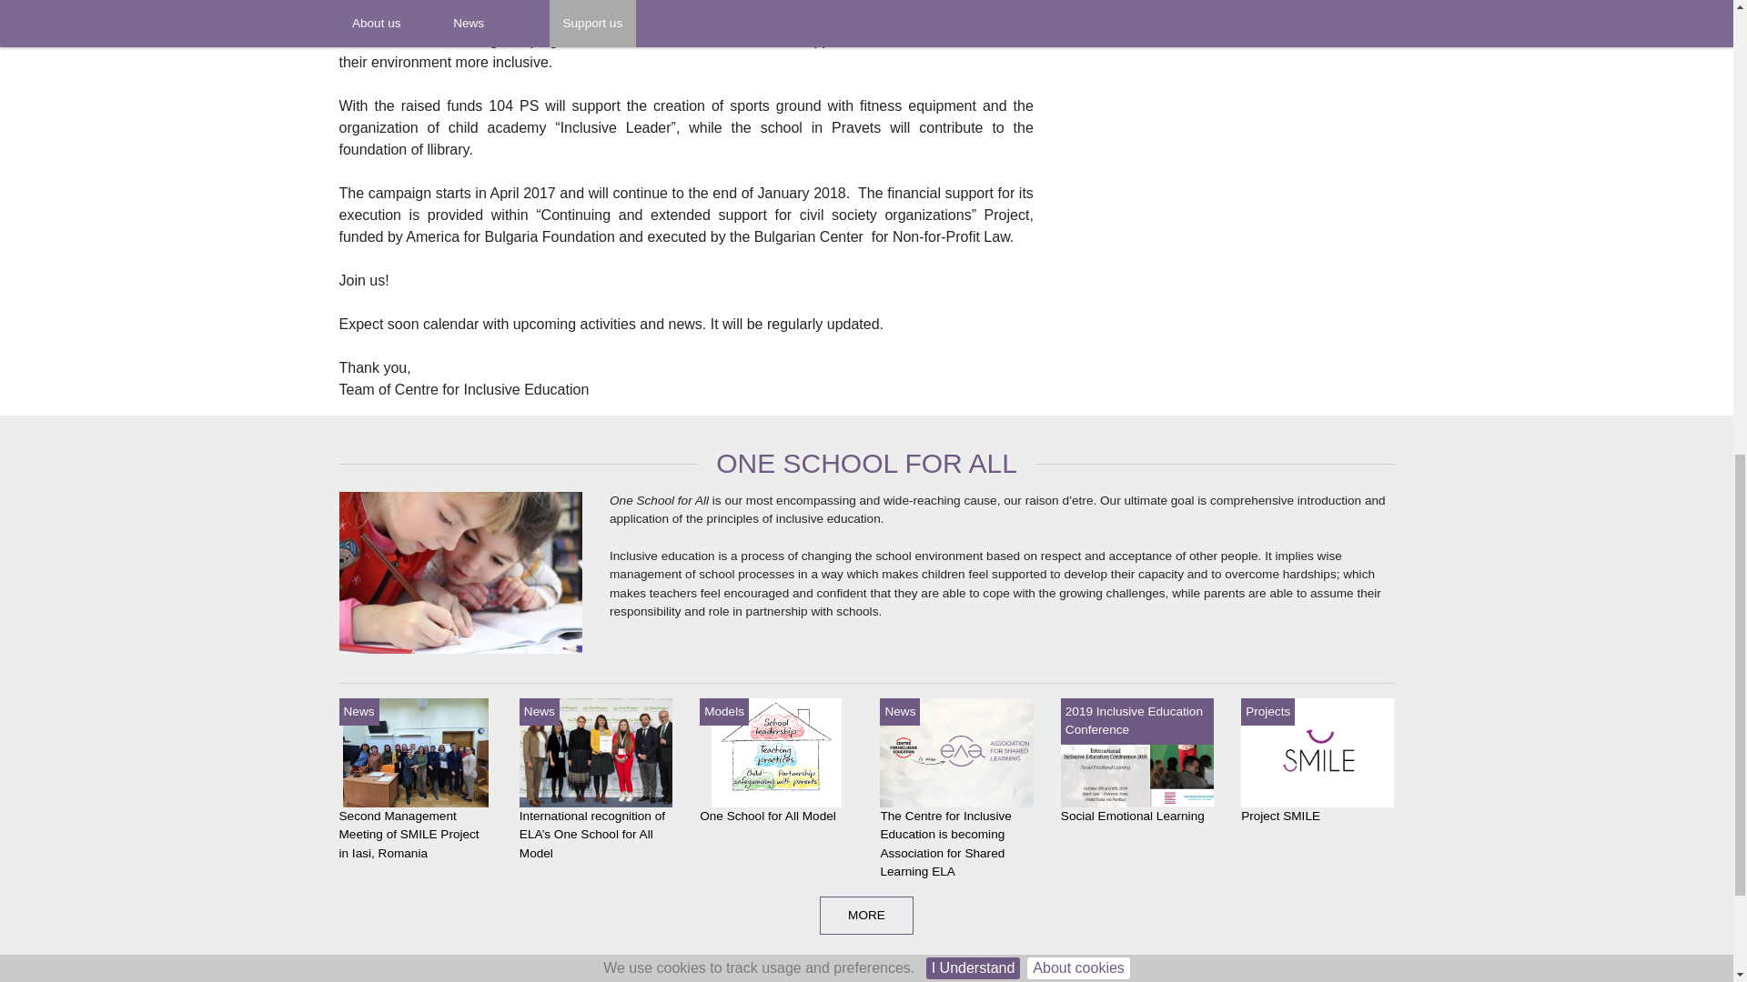 The width and height of the screenshot is (1747, 982). Describe the element at coordinates (409, 835) in the screenshot. I see `Second Management Meeting of SMILE Project in Iasi, Romania` at that location.